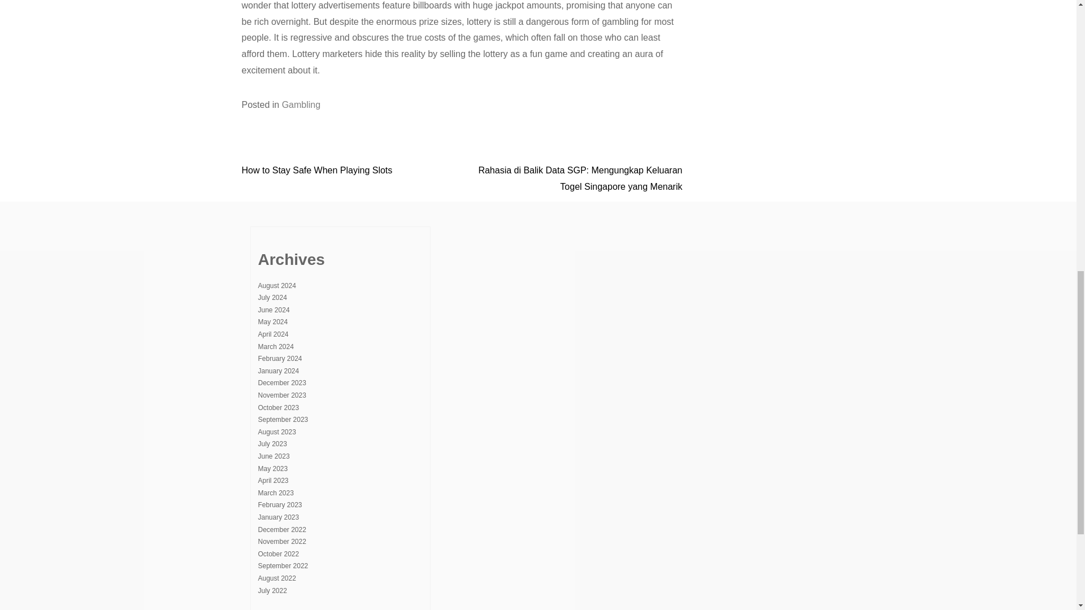  What do you see at coordinates (283, 419) in the screenshot?
I see `September 2023` at bounding box center [283, 419].